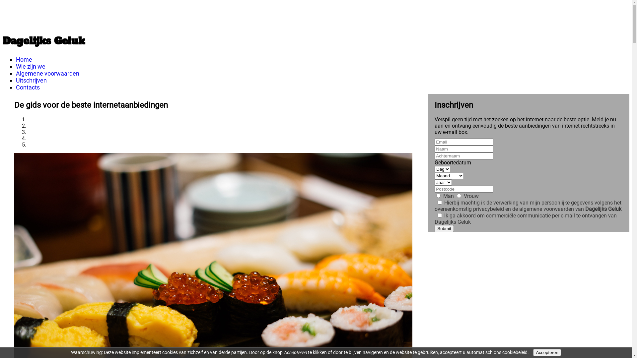 This screenshot has width=637, height=358. I want to click on Home, so click(24, 60).